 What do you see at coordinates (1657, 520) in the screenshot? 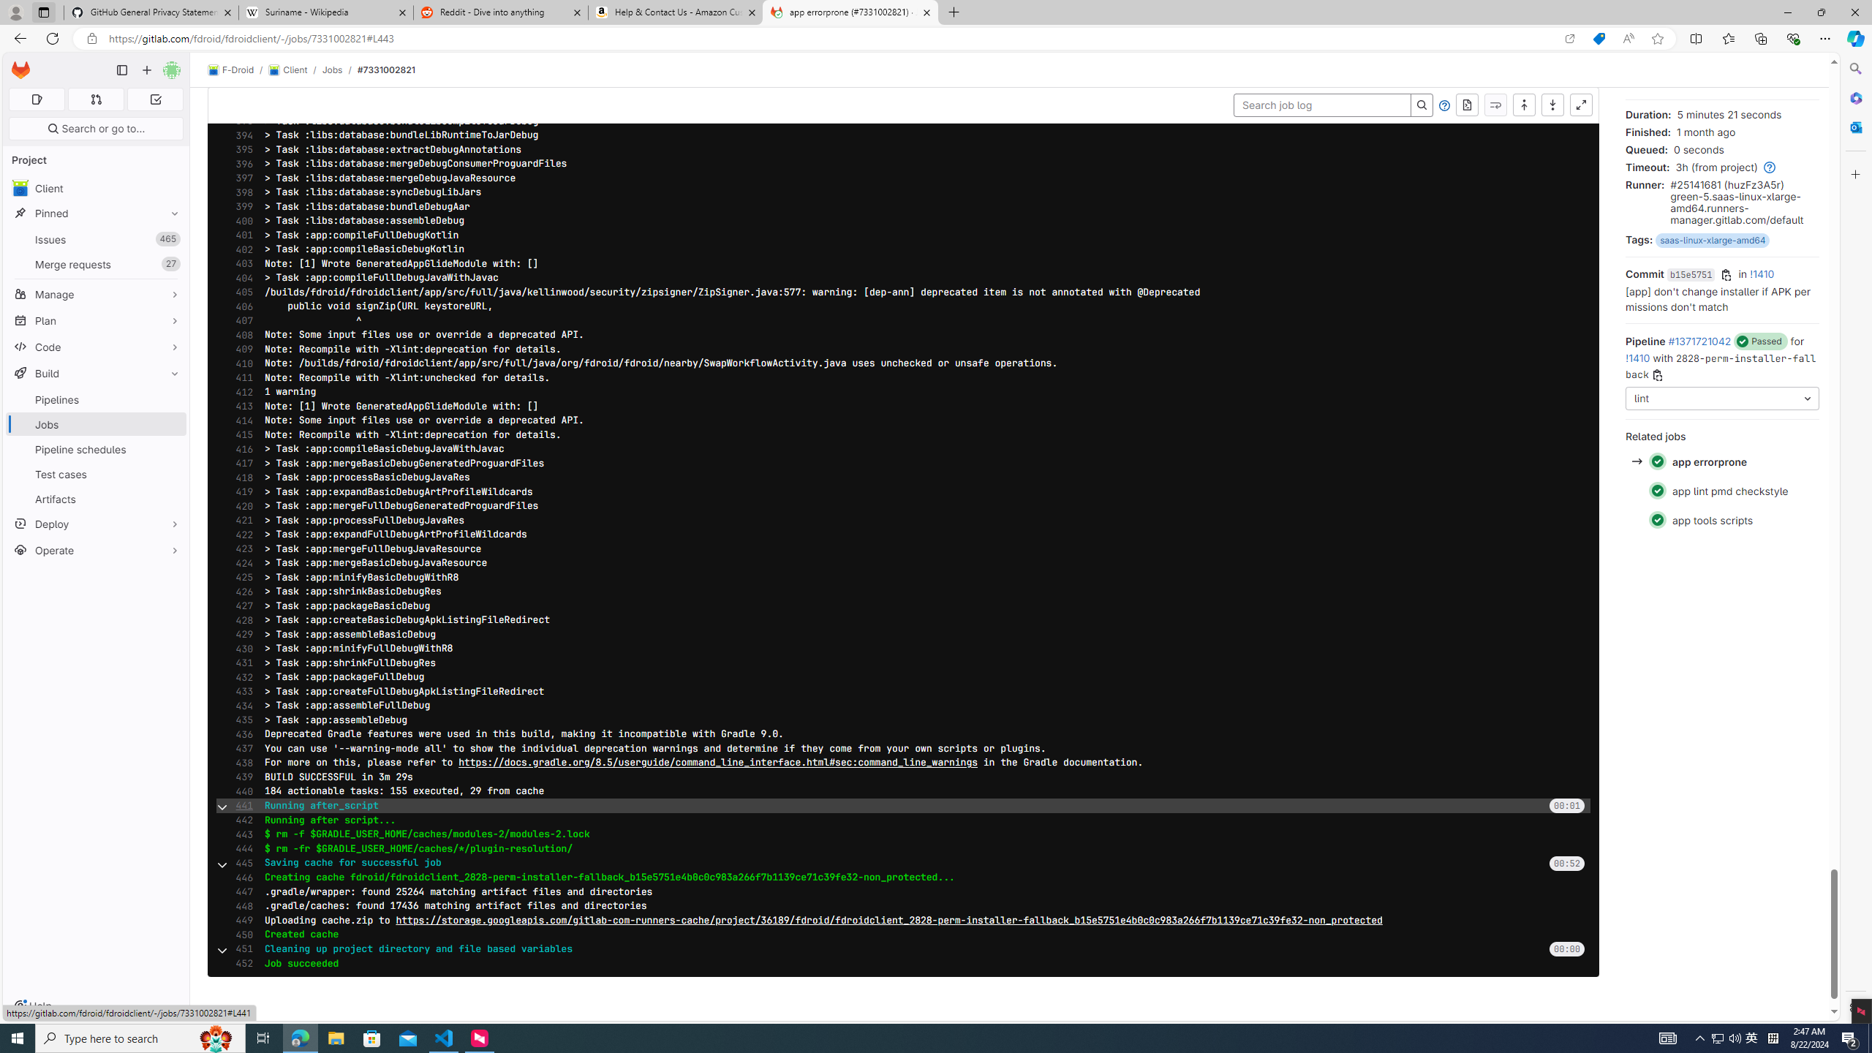
I see `Status: Passed` at bounding box center [1657, 520].